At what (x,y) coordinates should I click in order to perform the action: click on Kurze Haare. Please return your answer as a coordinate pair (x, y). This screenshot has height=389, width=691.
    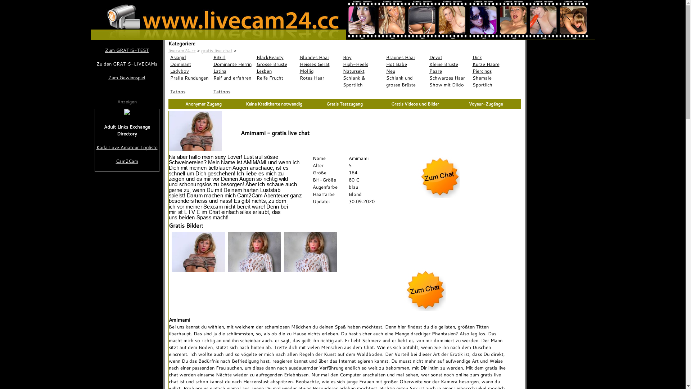
    Looking at the image, I should click on (492, 64).